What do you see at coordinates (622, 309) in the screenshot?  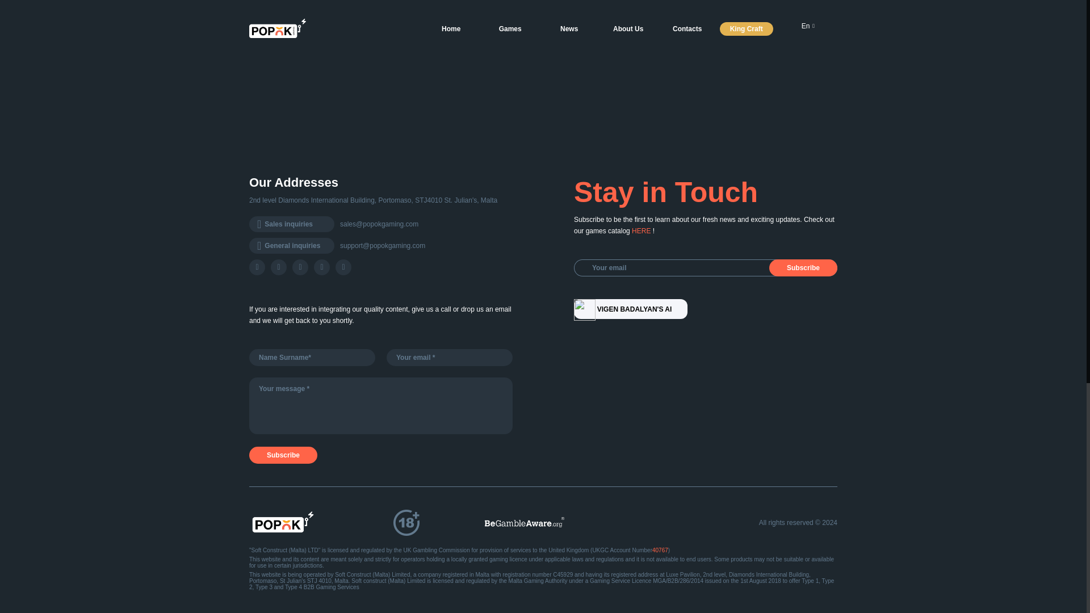 I see `VIGEN BADALYAN'S AI` at bounding box center [622, 309].